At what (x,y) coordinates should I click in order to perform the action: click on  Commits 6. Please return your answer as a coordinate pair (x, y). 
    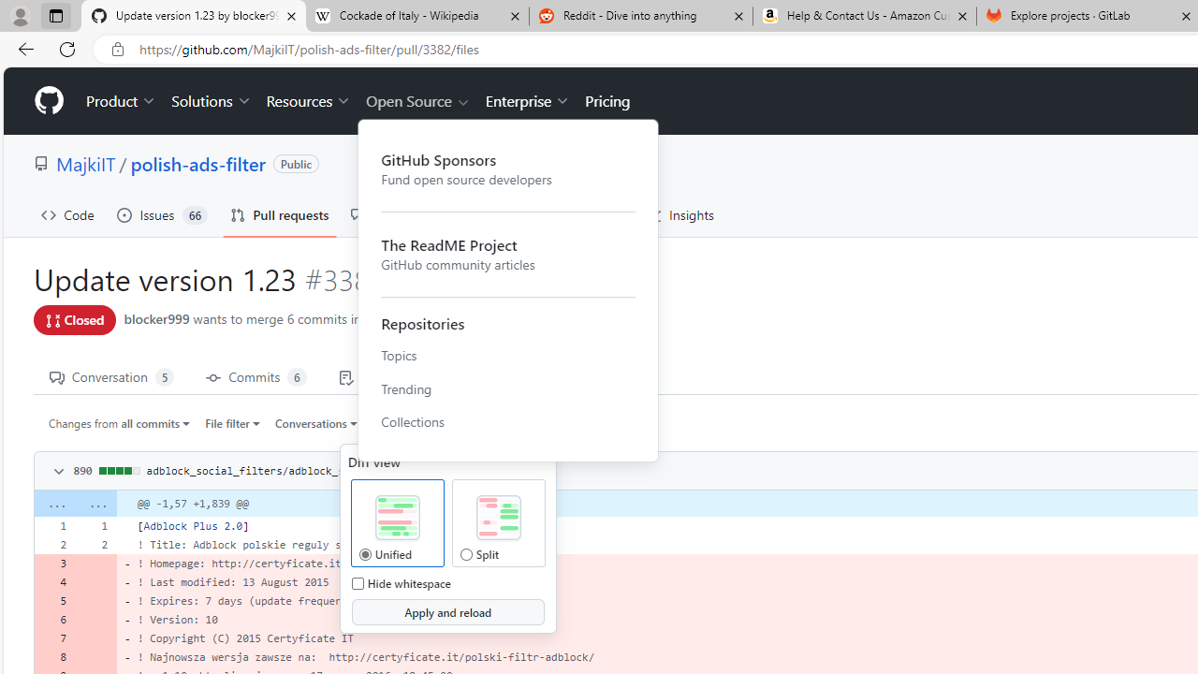
    Looking at the image, I should click on (256, 376).